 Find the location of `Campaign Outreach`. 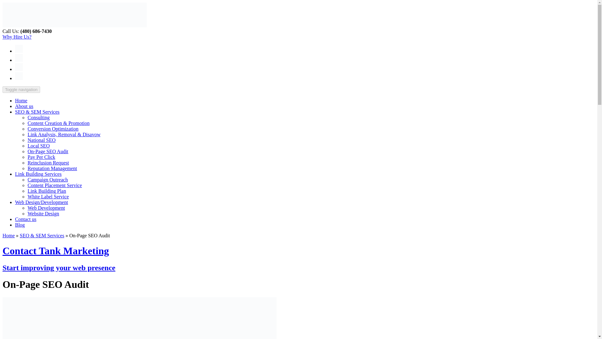

Campaign Outreach is located at coordinates (48, 180).